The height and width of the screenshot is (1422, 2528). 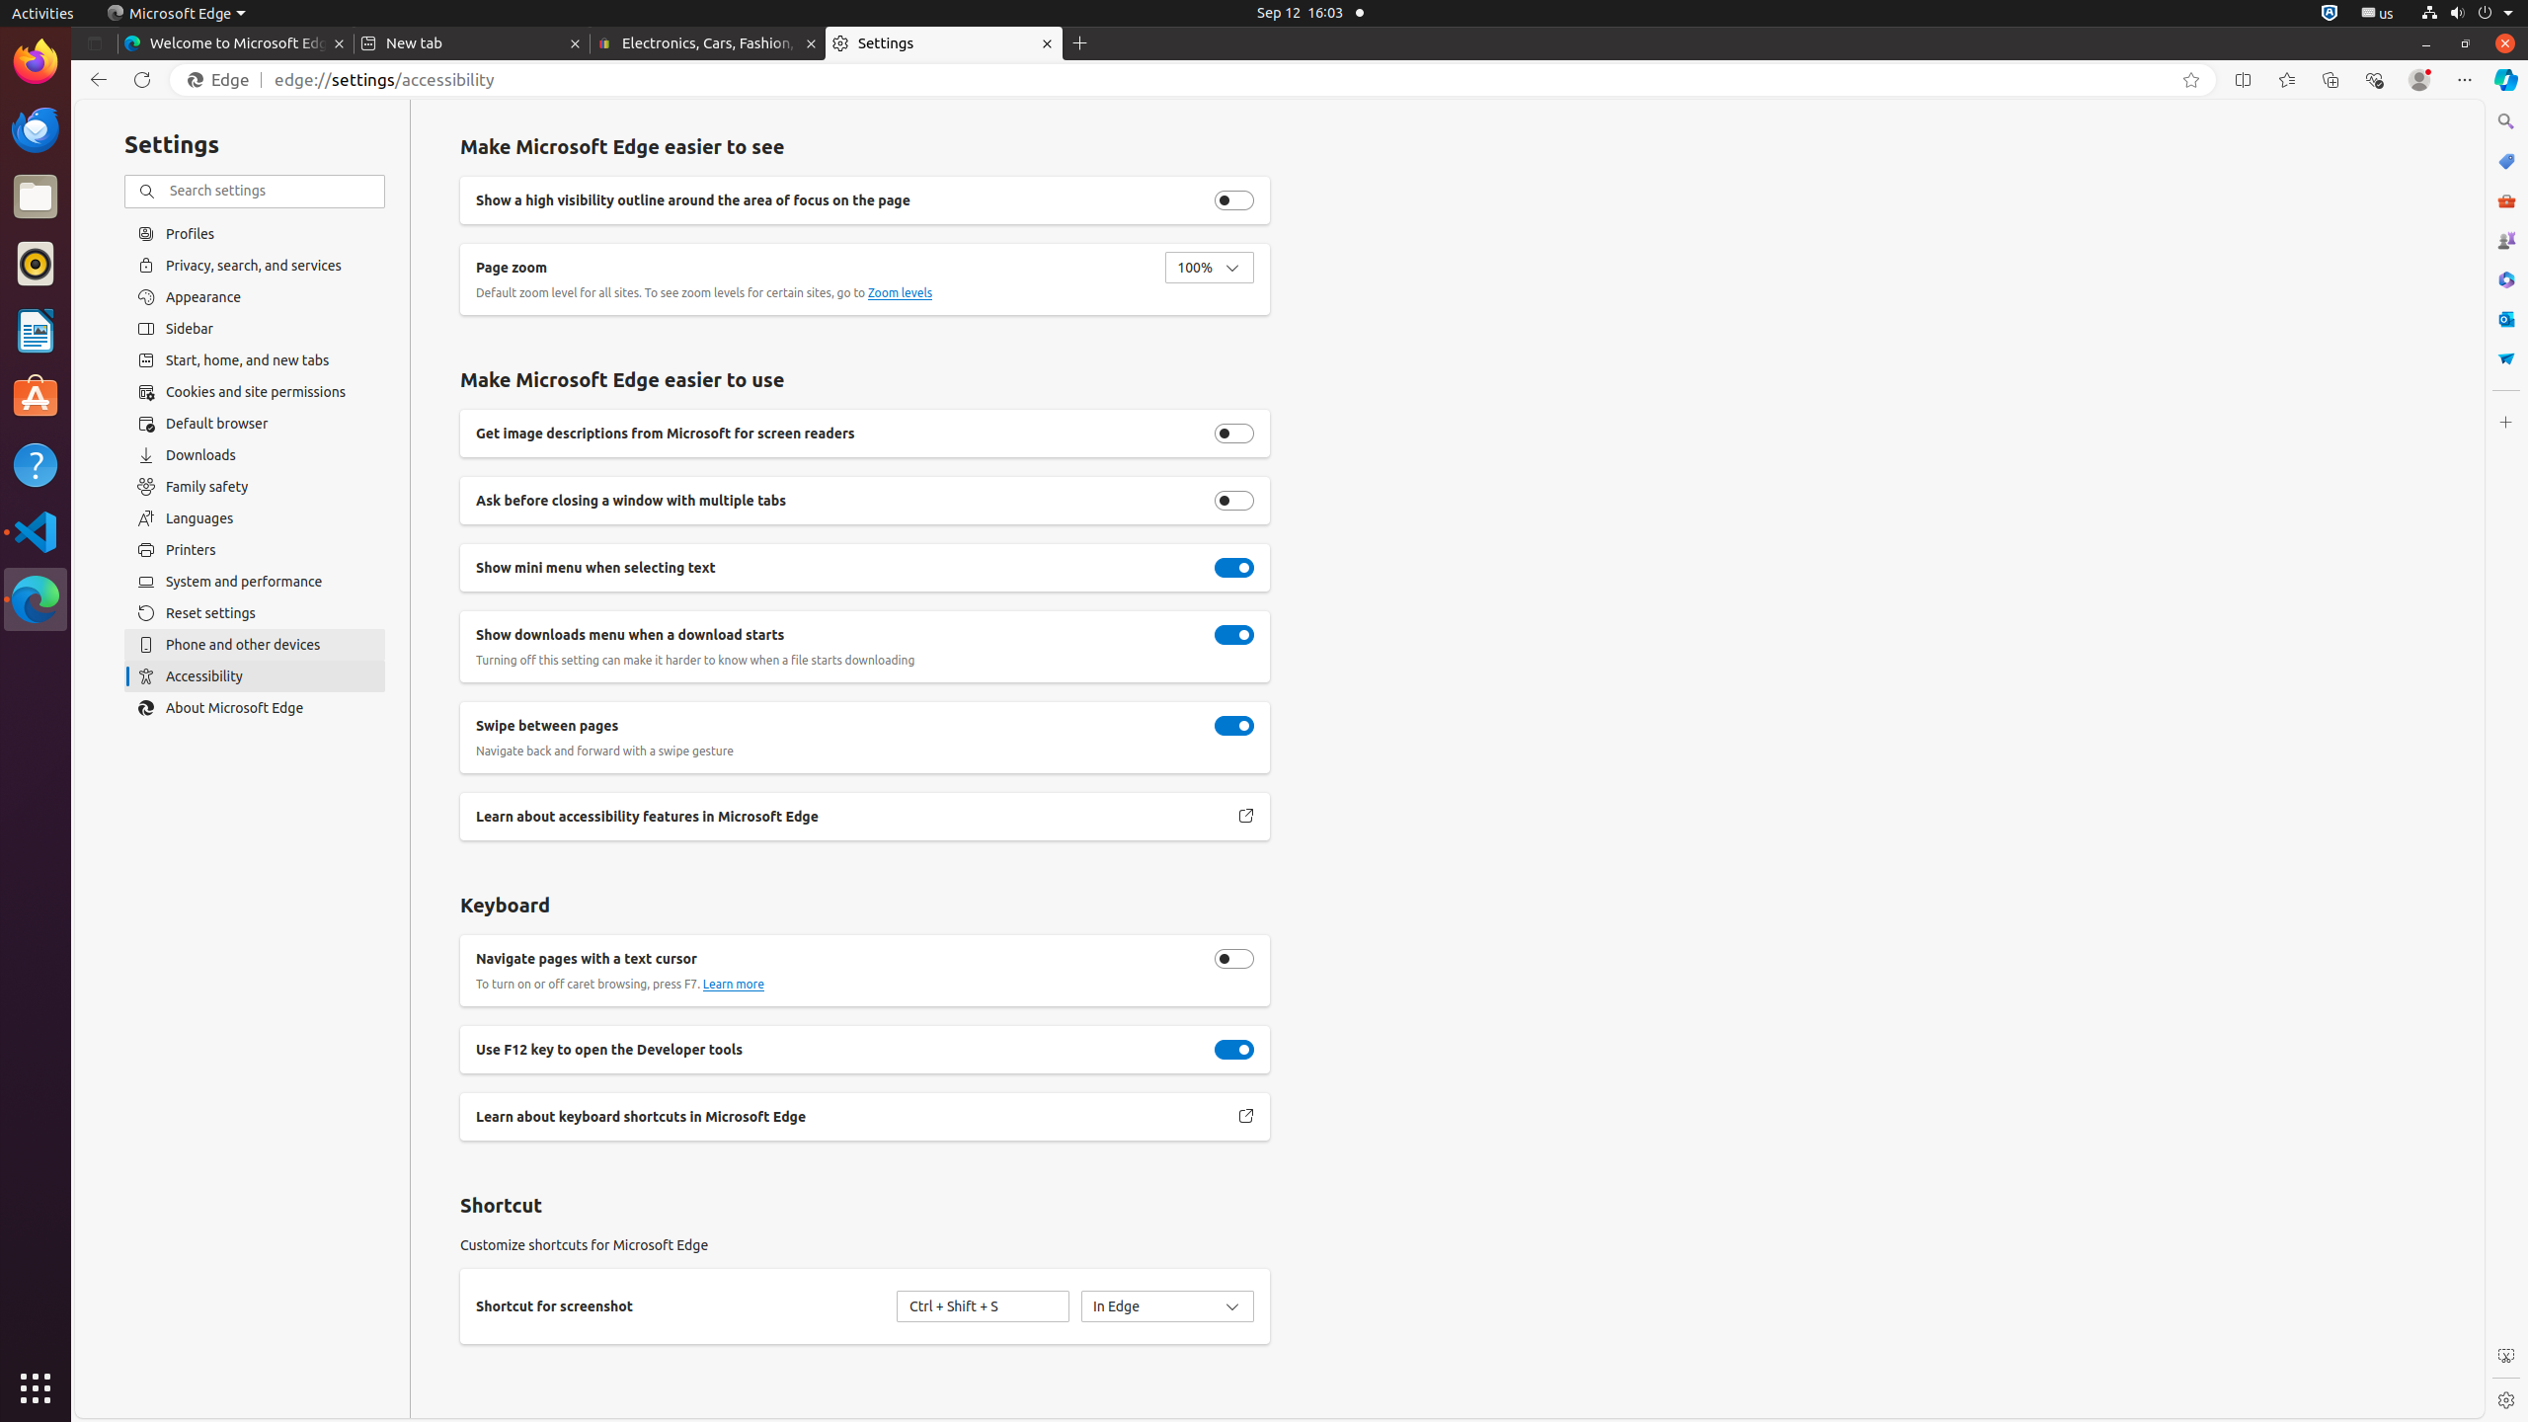 What do you see at coordinates (255, 329) in the screenshot?
I see `Sidebar` at bounding box center [255, 329].